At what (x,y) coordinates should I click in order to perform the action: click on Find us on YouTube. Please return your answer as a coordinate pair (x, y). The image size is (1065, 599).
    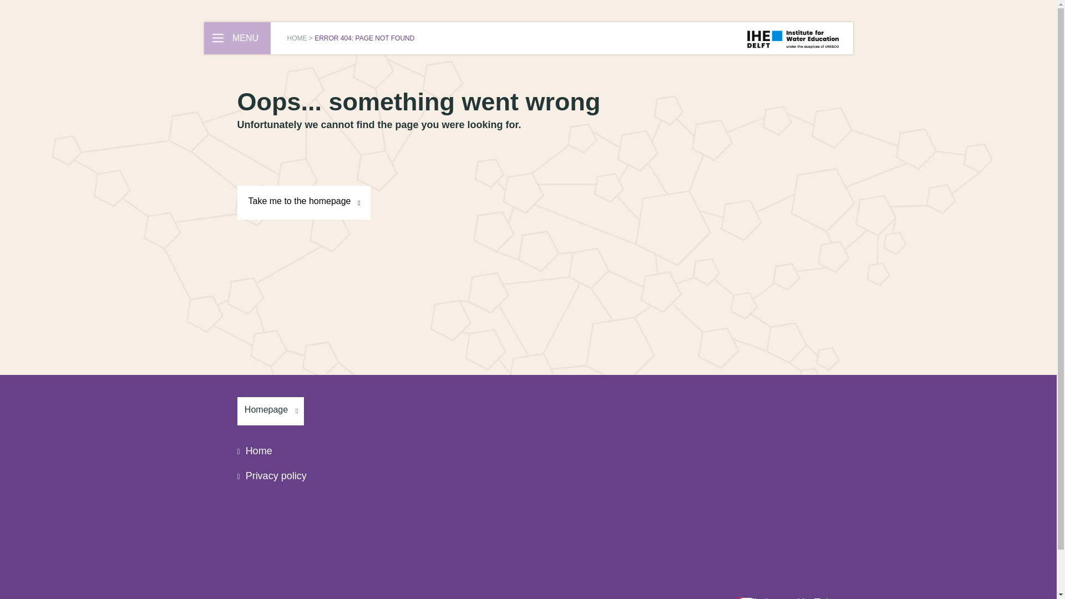
    Looking at the image, I should click on (787, 598).